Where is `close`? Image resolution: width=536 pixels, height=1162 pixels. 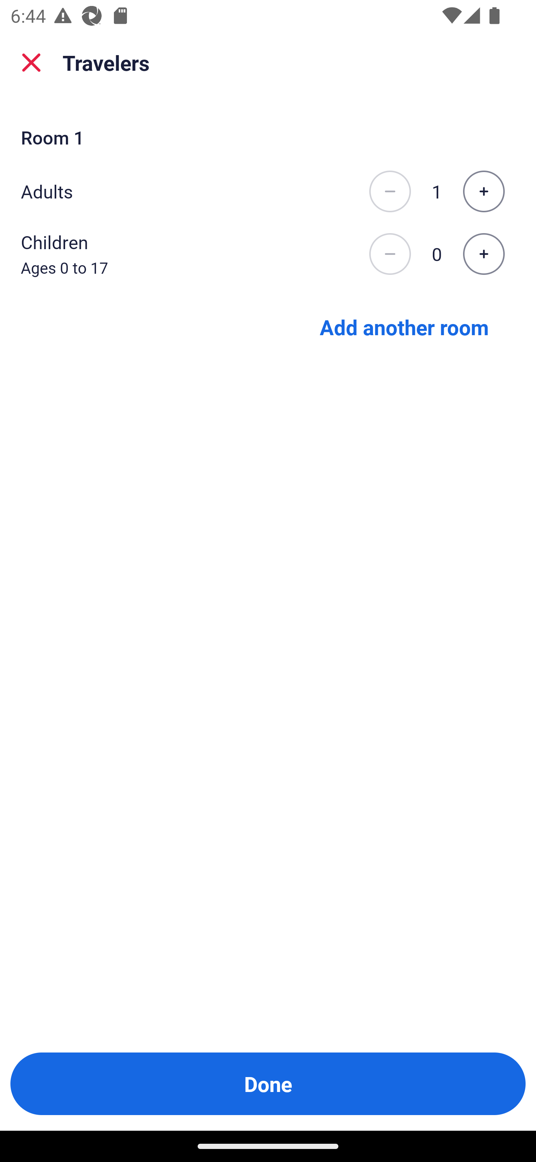 close is located at coordinates (31, 63).